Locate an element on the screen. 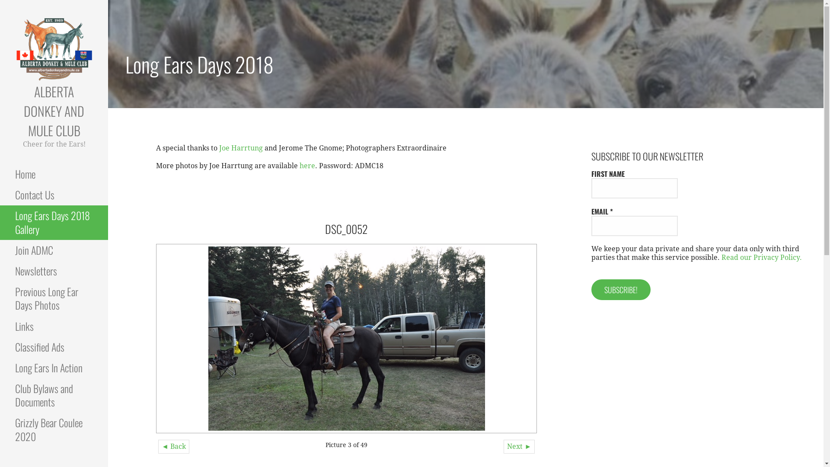 The height and width of the screenshot is (467, 830). Club Bylaws and Documents is located at coordinates (54, 395).